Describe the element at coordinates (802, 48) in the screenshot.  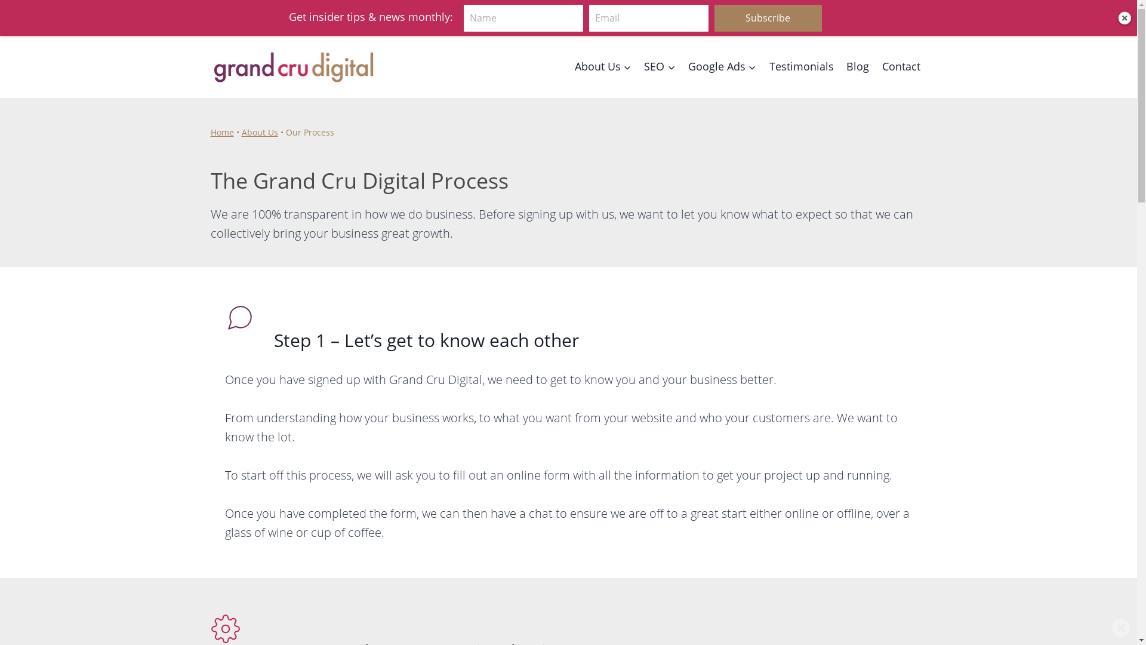
I see `Testimonials` at that location.